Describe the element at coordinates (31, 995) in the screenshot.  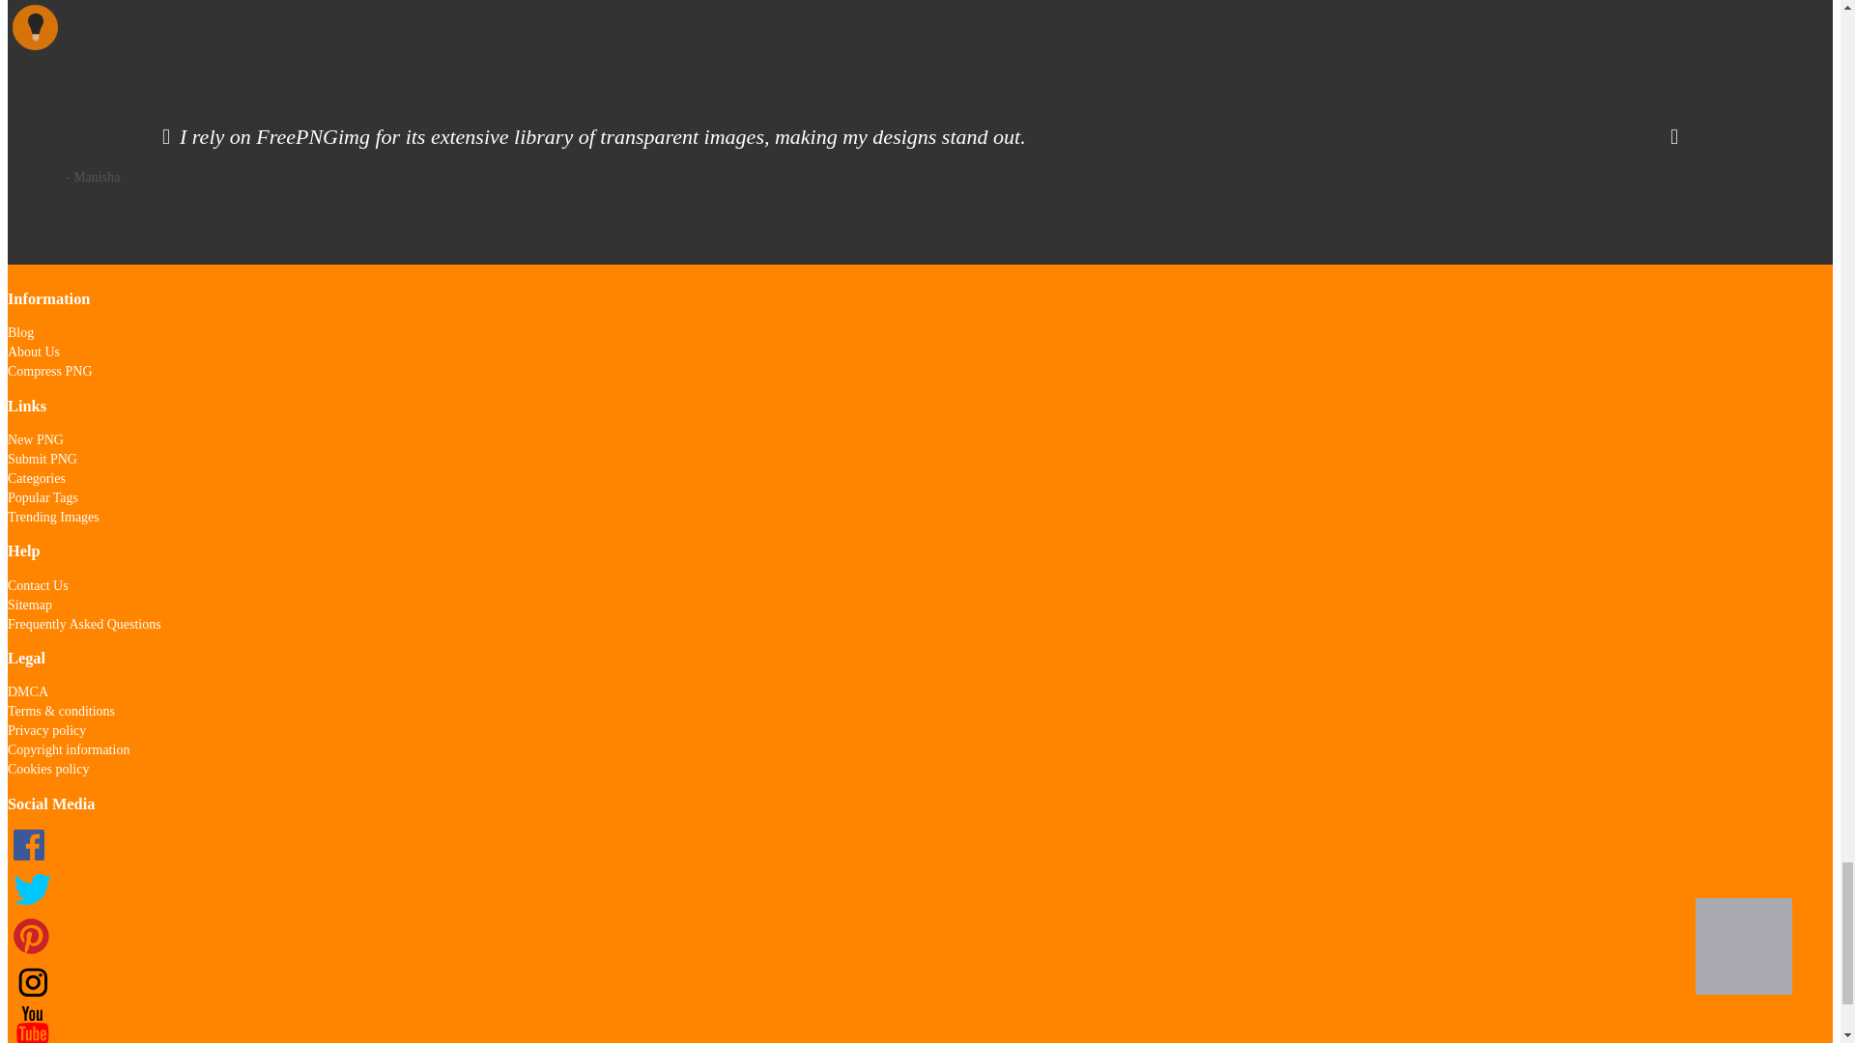
I see `Follow FreePNGImg.com on Instagram` at that location.